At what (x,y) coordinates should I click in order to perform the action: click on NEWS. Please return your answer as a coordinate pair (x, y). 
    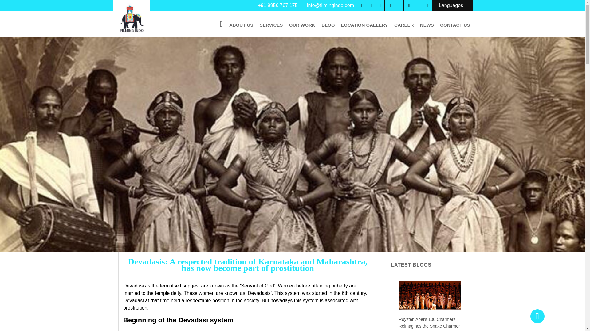
    Looking at the image, I should click on (427, 25).